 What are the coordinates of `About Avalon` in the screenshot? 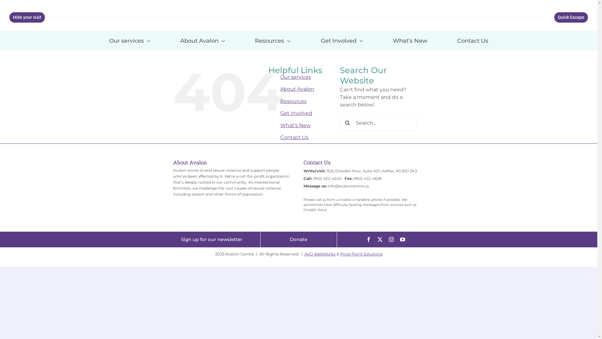 It's located at (297, 89).